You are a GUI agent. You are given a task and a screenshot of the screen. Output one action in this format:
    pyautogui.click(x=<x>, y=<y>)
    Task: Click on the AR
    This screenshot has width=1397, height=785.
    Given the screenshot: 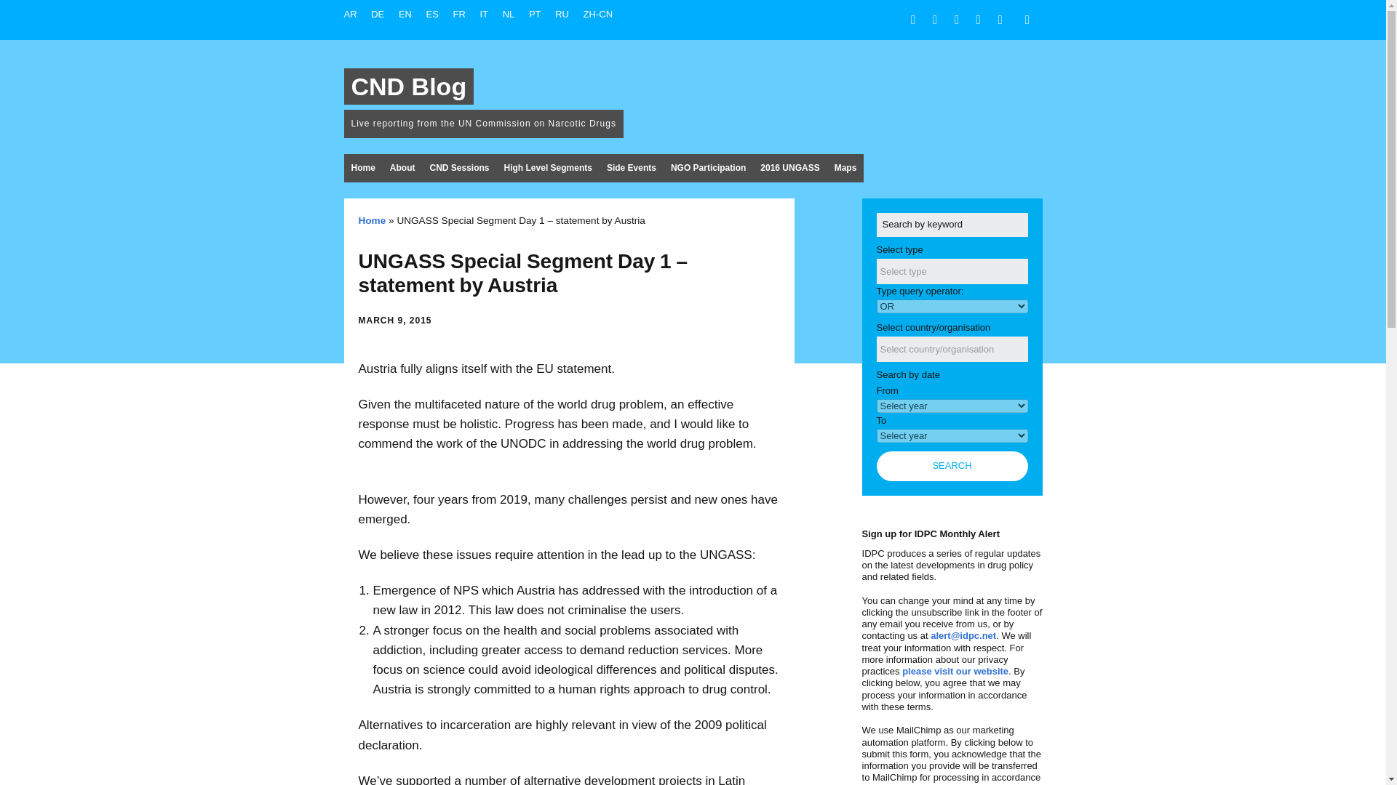 What is the action you would take?
    pyautogui.click(x=349, y=14)
    